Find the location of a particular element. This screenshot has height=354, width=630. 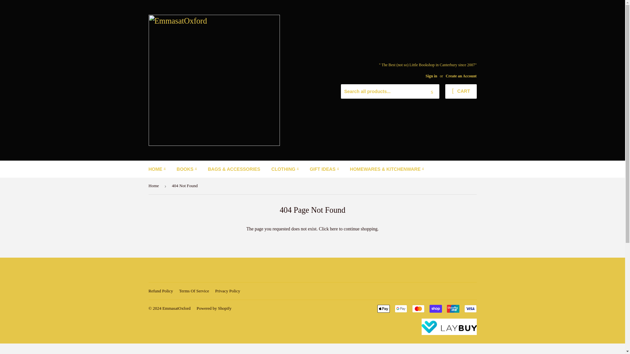

Create an Account is located at coordinates (461, 76).